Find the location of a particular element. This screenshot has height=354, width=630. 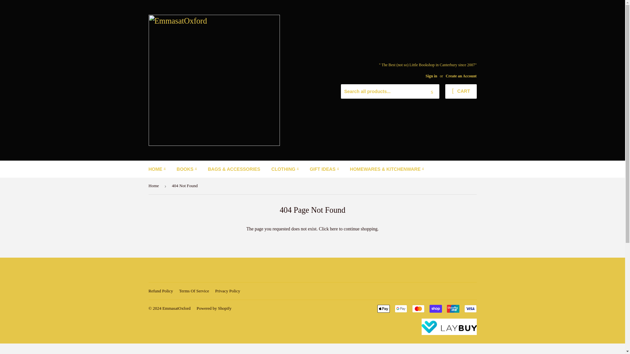

Create an Account is located at coordinates (461, 76).